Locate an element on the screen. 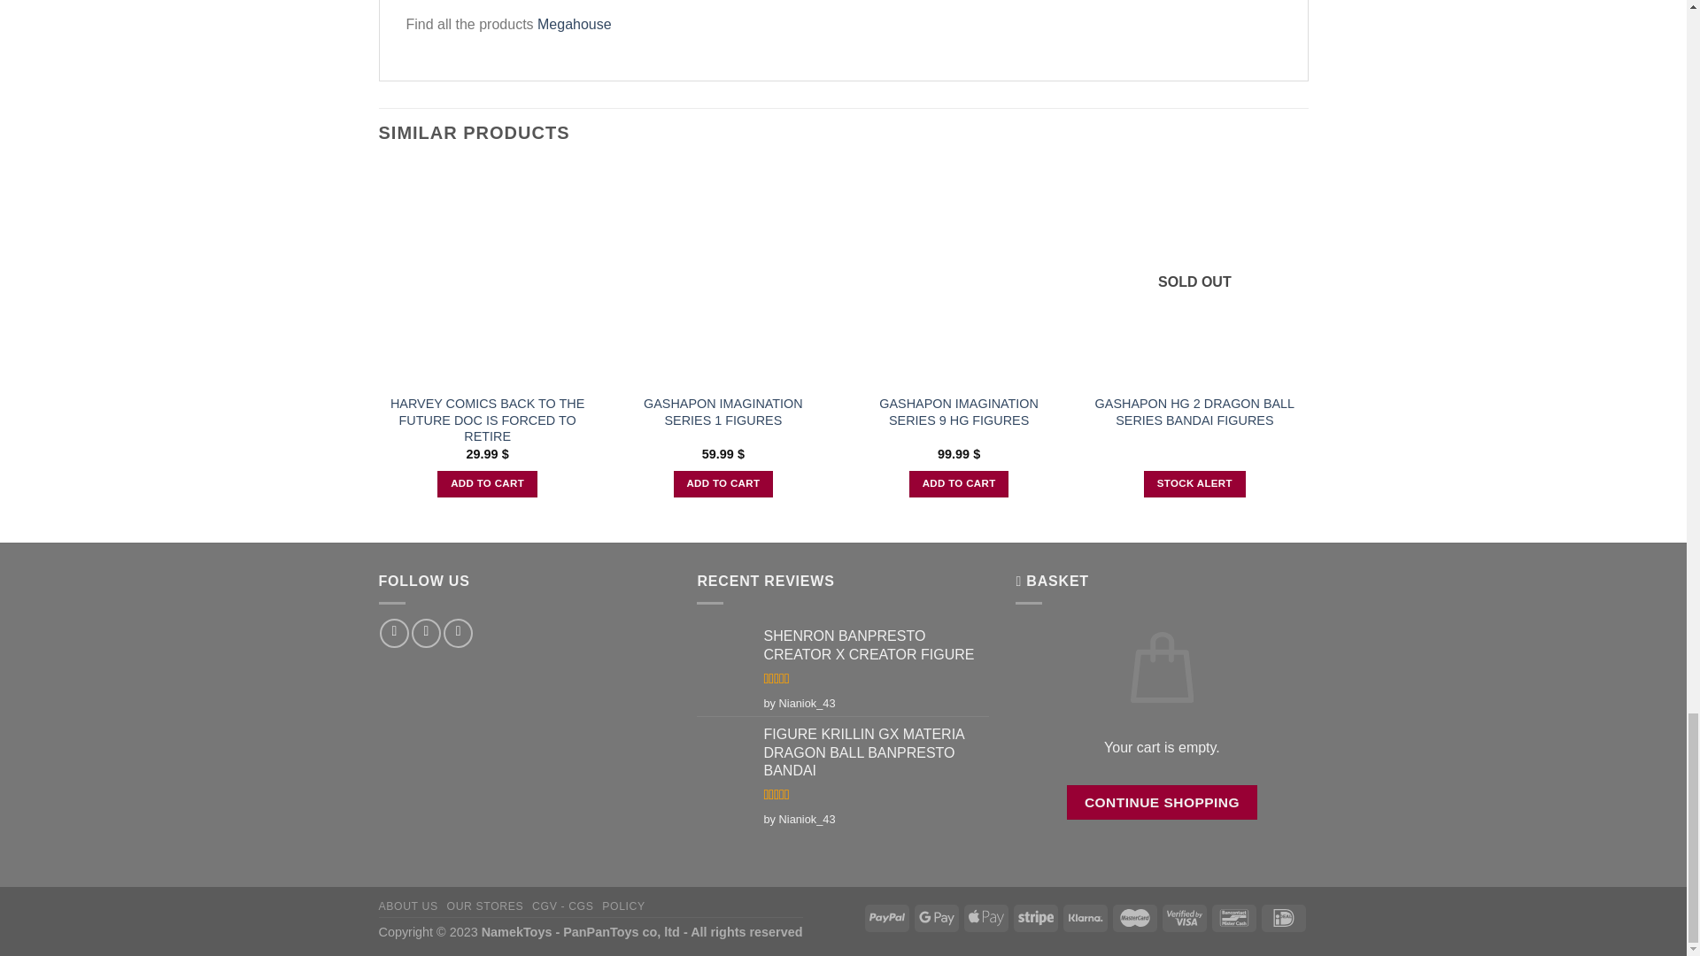 The height and width of the screenshot is (956, 1700). Follow us on Twitter is located at coordinates (458, 633).